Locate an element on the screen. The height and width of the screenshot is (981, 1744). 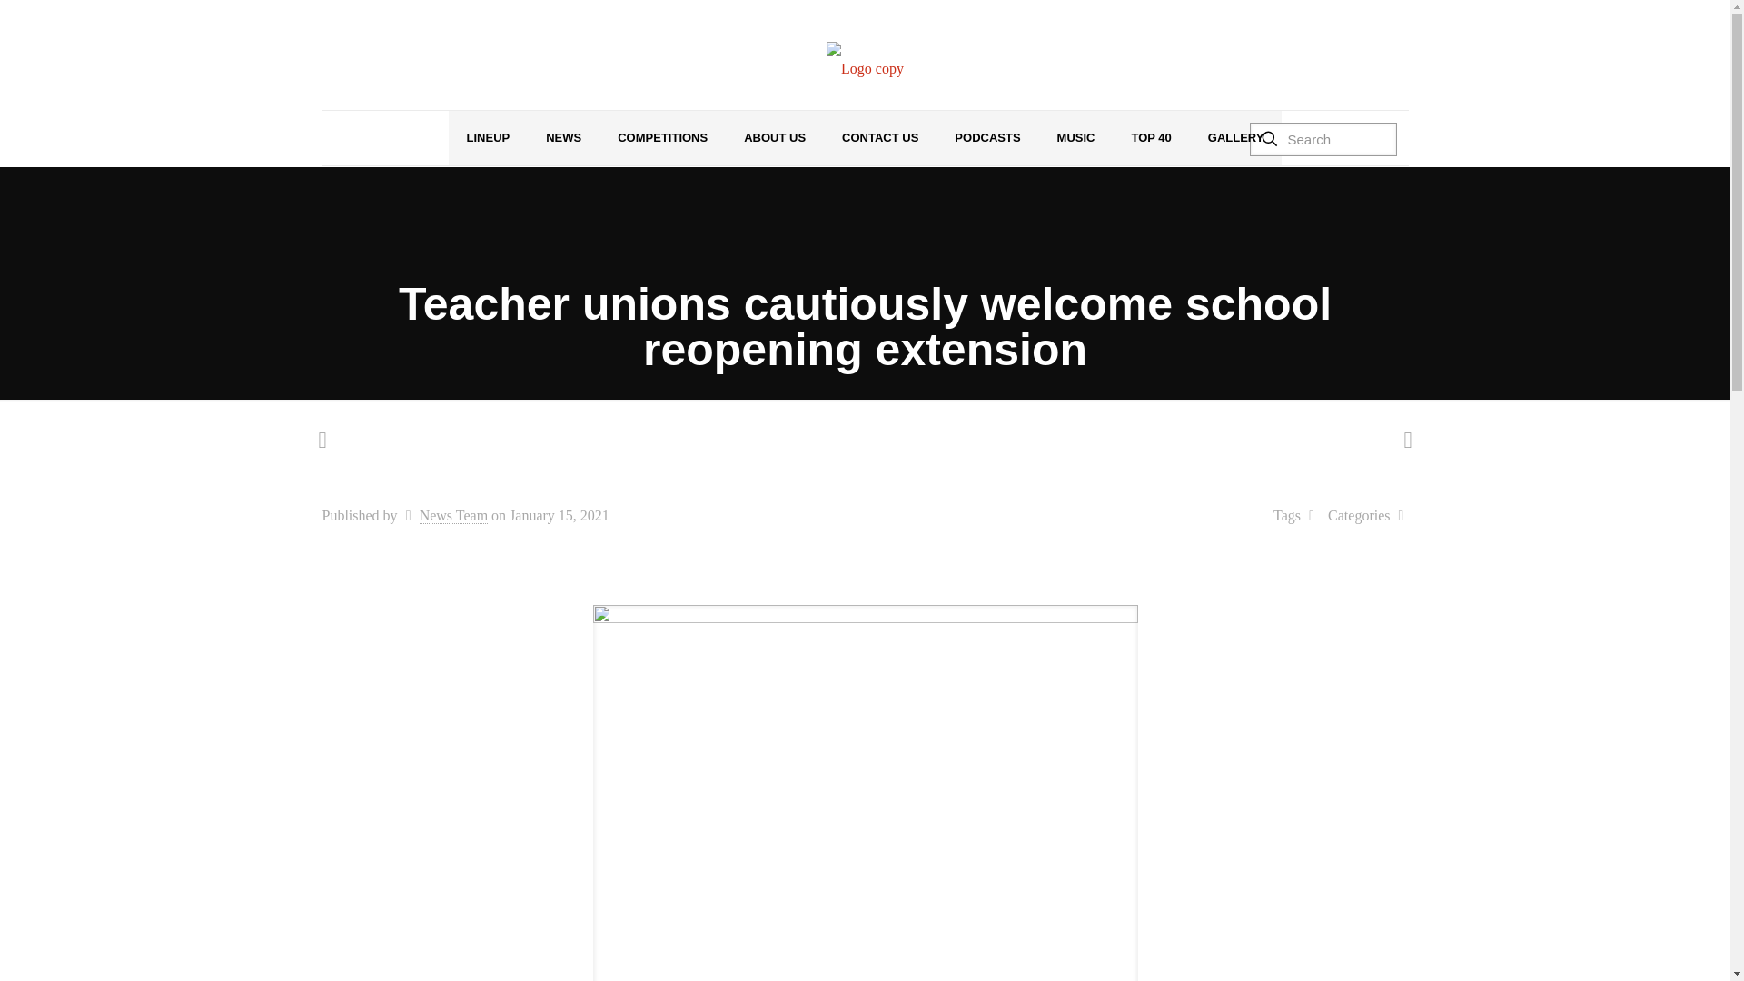
COMPETITIONS is located at coordinates (662, 138).